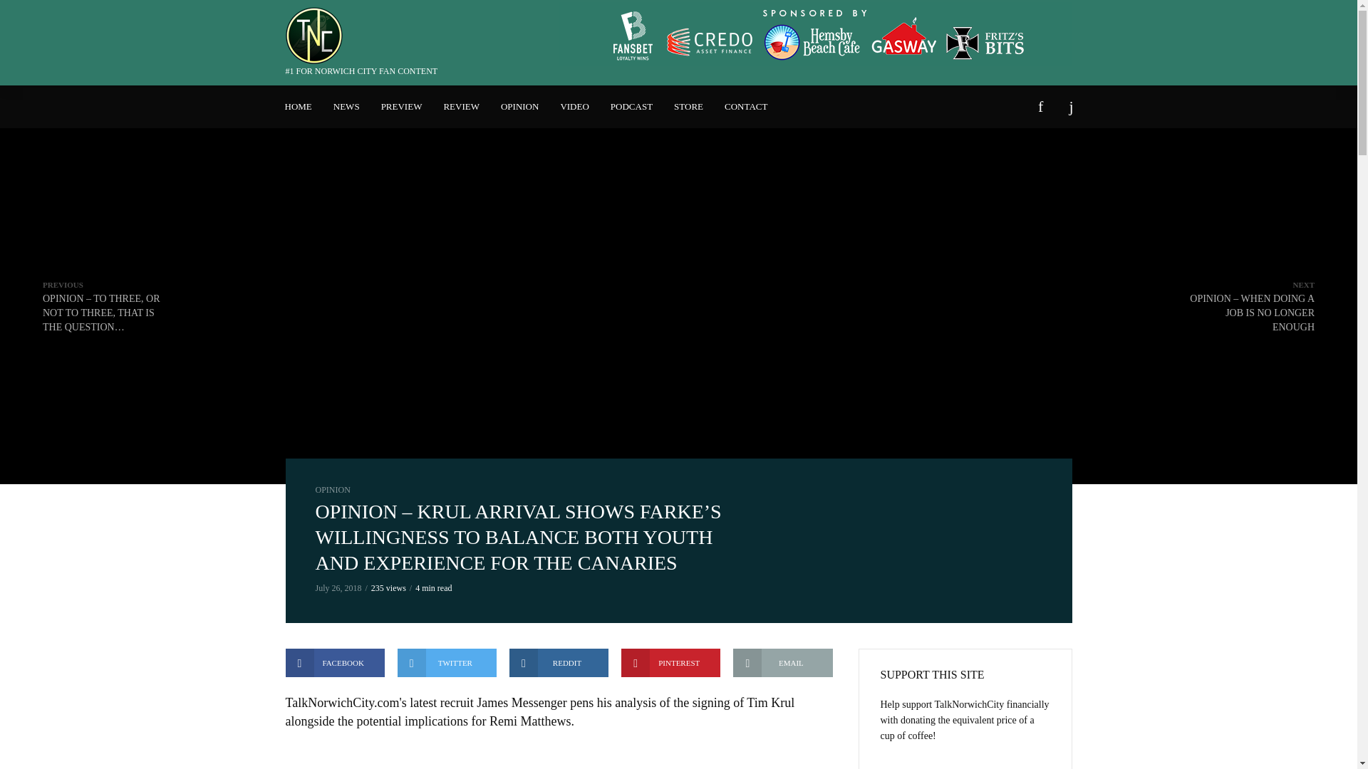  I want to click on NEWS, so click(346, 107).